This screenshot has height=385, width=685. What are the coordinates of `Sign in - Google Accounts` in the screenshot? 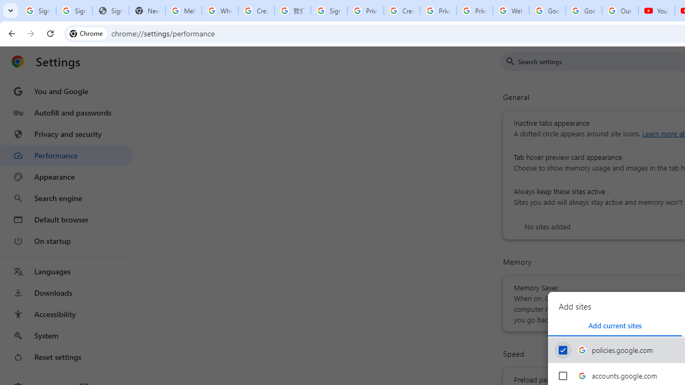 It's located at (74, 11).